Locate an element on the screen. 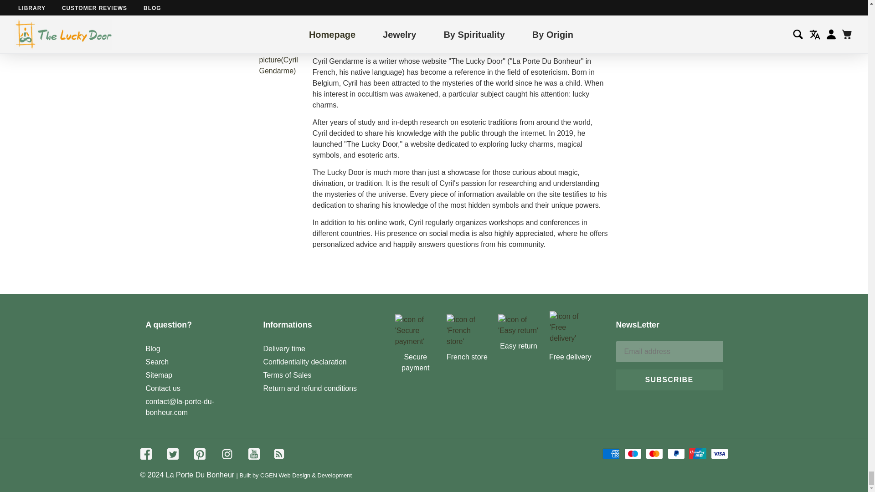 Image resolution: width=875 pixels, height=492 pixels. Union Pay is located at coordinates (697, 453).